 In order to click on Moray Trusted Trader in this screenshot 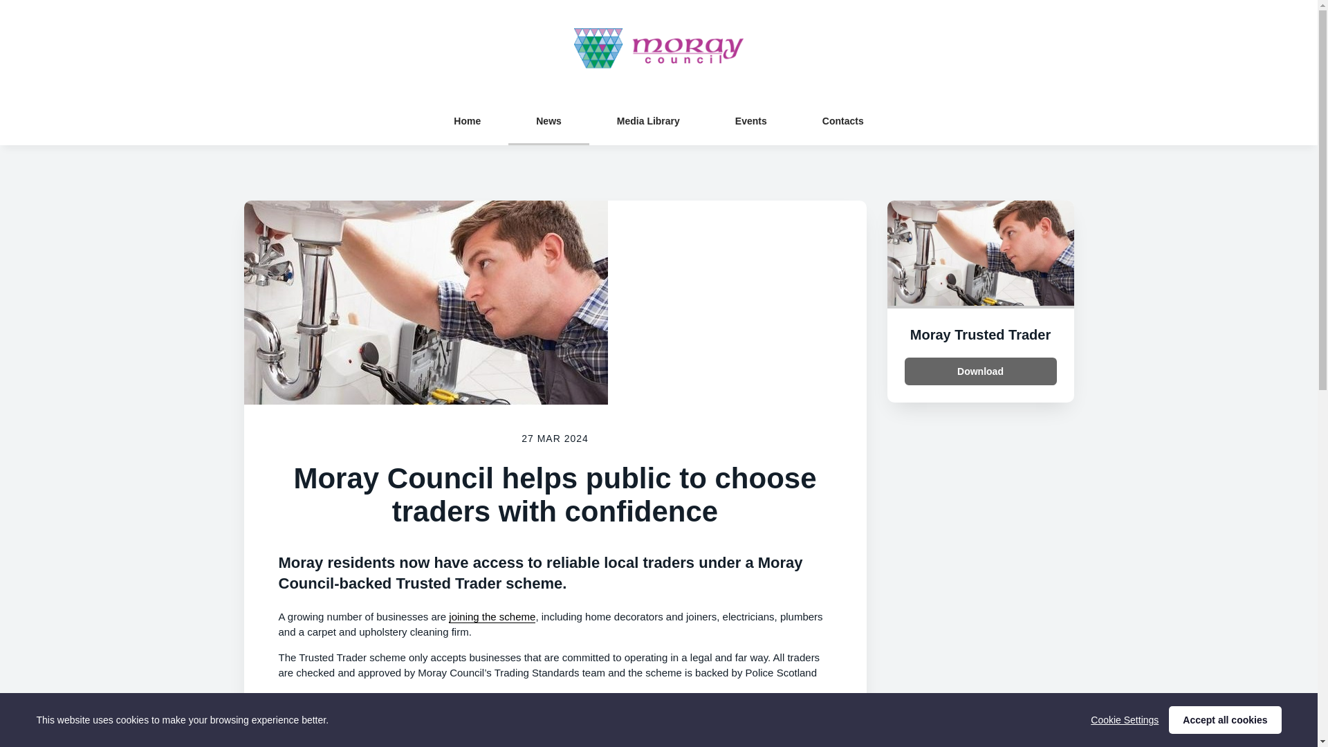, I will do `click(979, 335)`.